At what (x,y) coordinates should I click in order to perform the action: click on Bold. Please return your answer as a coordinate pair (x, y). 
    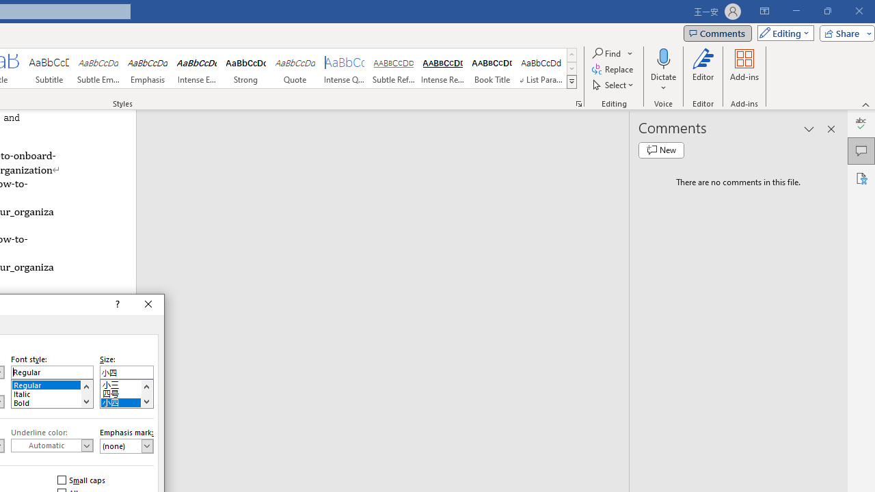
    Looking at the image, I should click on (52, 402).